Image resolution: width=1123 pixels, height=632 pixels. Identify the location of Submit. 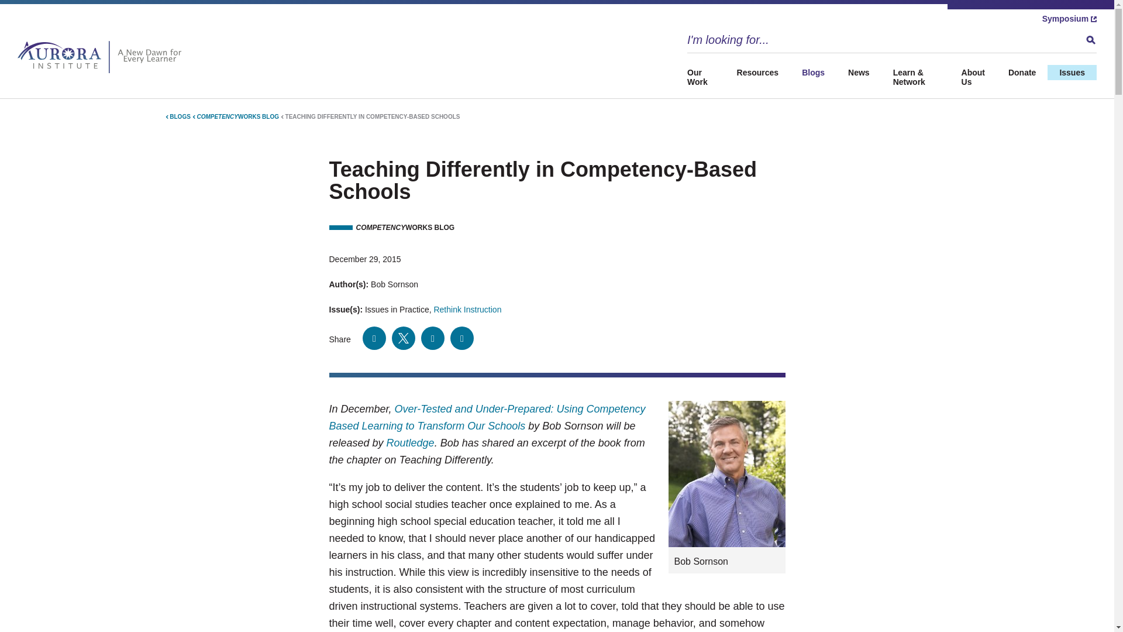
(1090, 40).